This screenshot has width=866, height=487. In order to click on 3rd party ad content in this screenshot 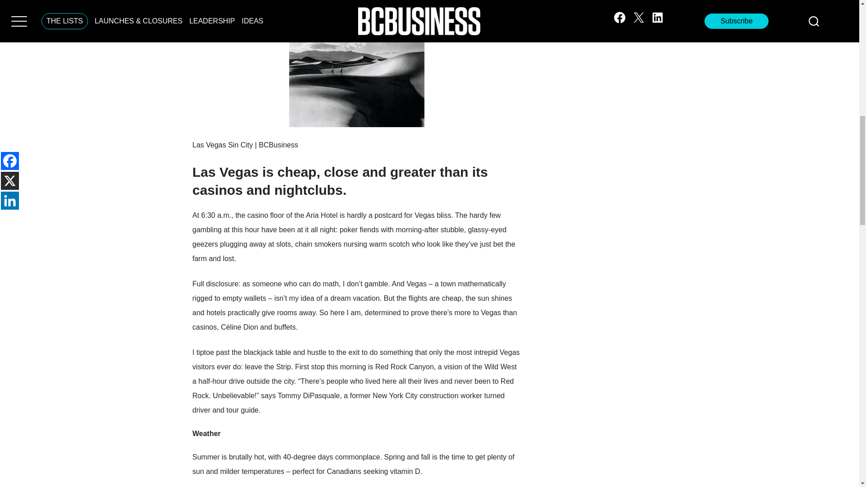, I will do `click(645, 74)`.